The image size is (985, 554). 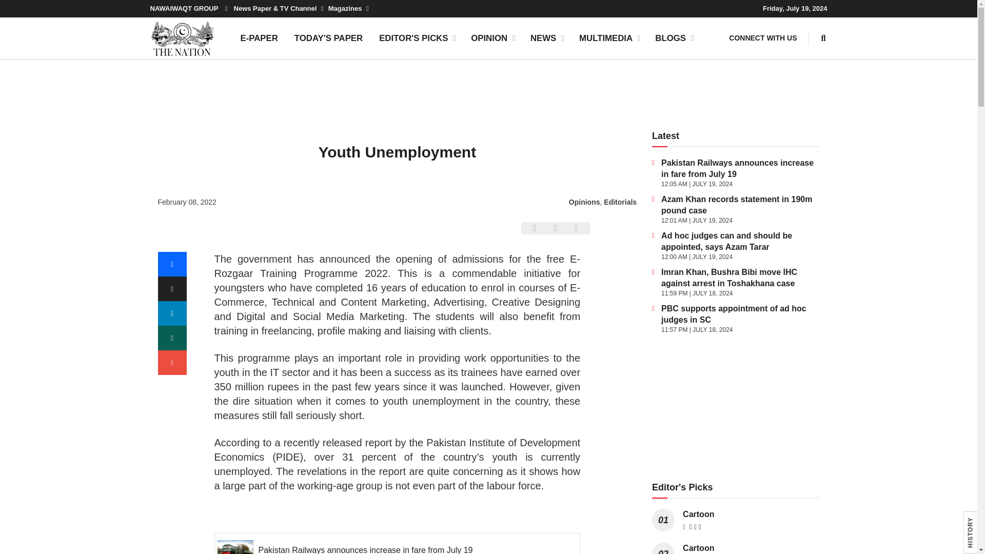 I want to click on Magazines, so click(x=348, y=8).